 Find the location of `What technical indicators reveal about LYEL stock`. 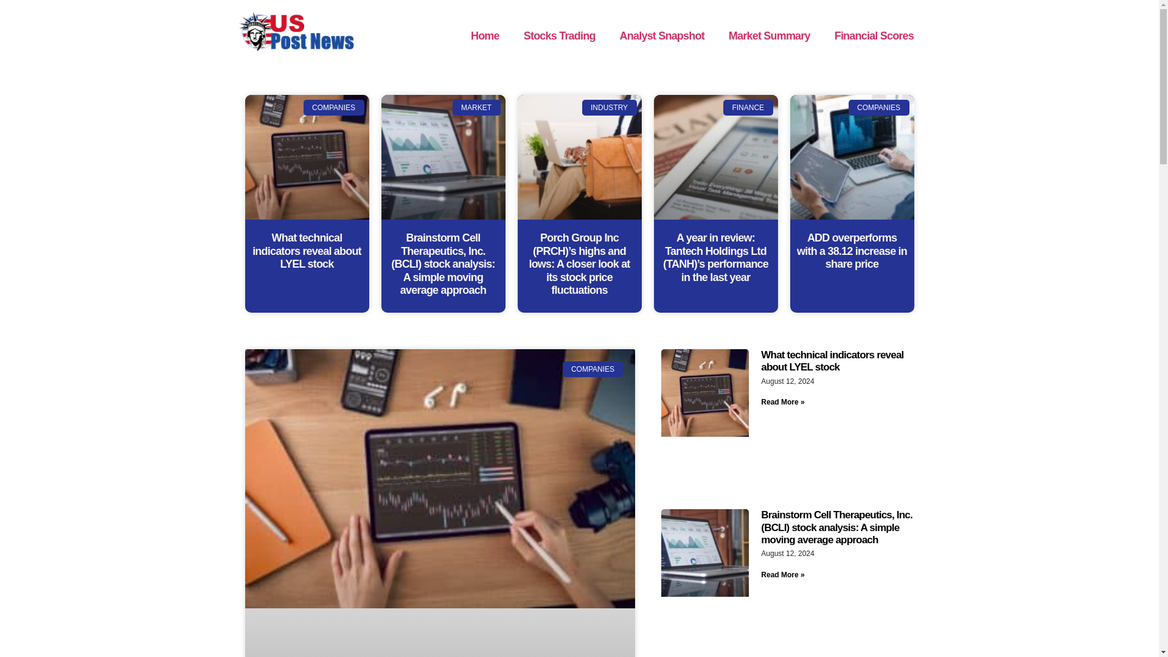

What technical indicators reveal about LYEL stock is located at coordinates (832, 361).